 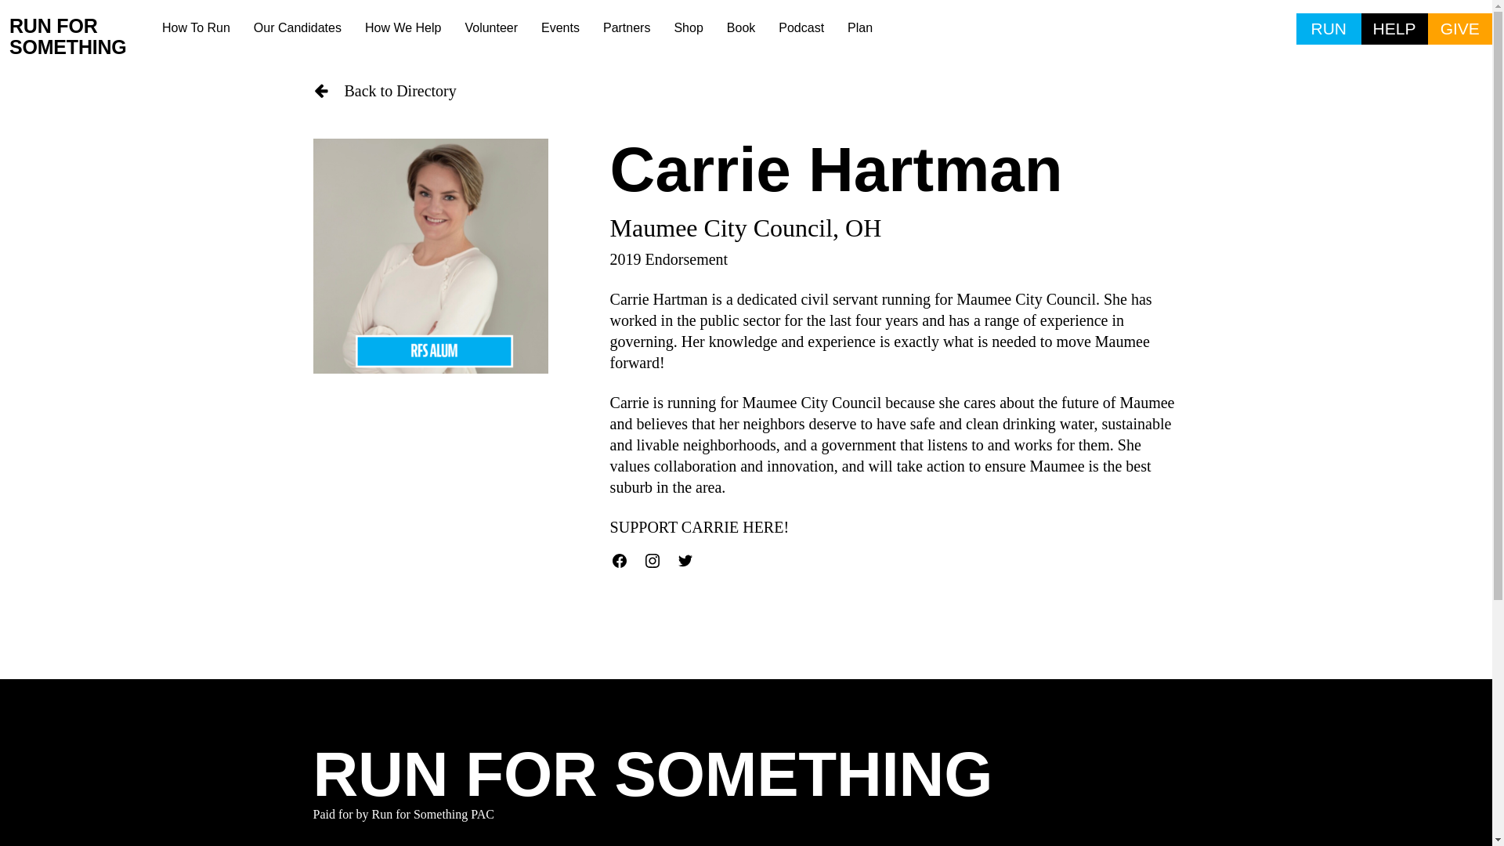 What do you see at coordinates (490, 28) in the screenshot?
I see `Volunteer` at bounding box center [490, 28].